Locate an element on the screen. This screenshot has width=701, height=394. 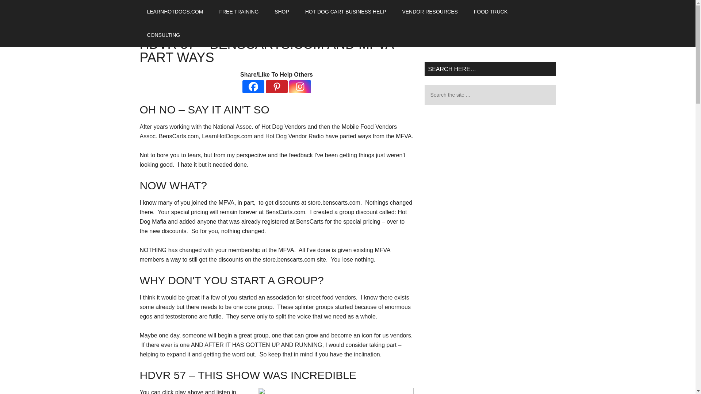
SHOP is located at coordinates (282, 12).